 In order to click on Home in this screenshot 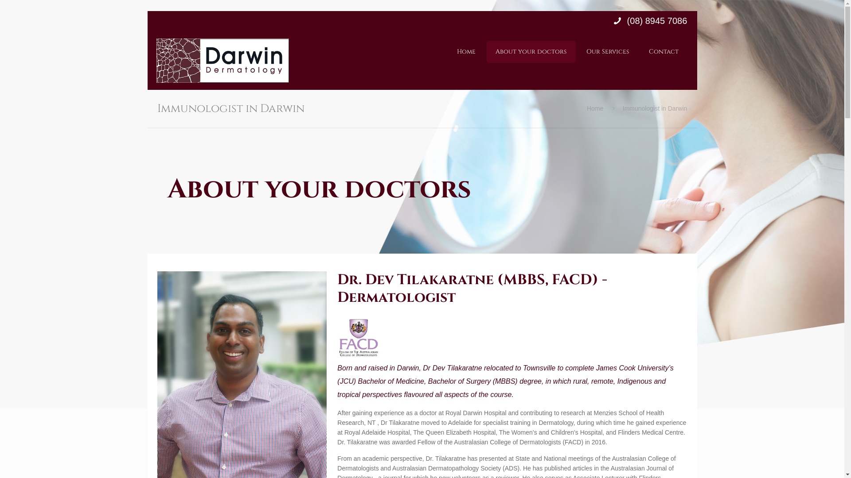, I will do `click(595, 108)`.